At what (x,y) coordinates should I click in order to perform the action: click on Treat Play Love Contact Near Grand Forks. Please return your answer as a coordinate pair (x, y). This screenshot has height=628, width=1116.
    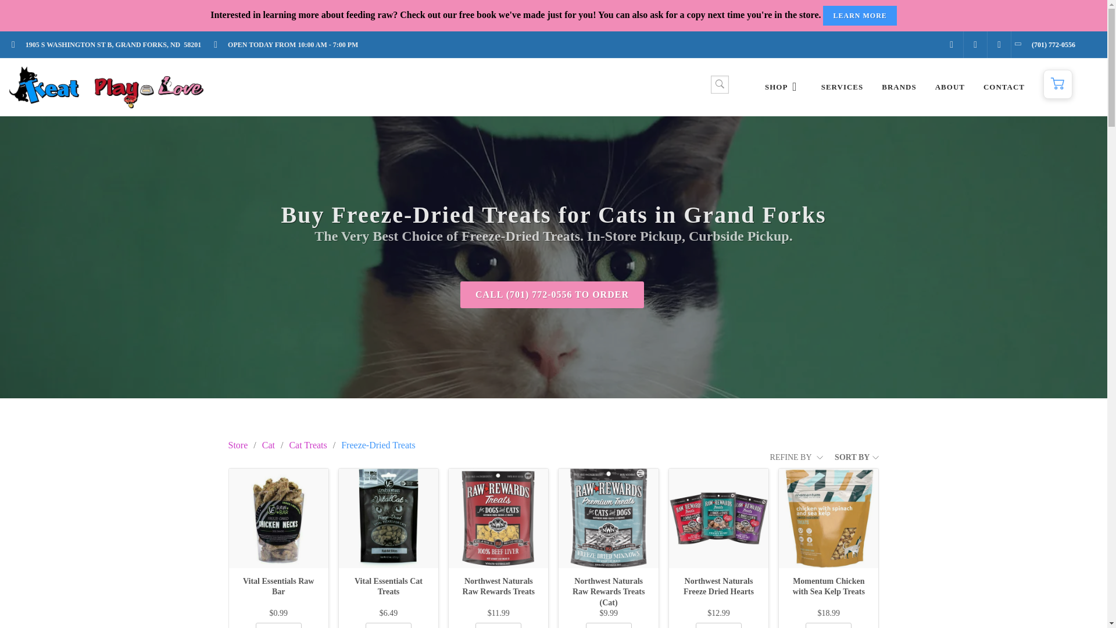
    Looking at the image, I should click on (1003, 87).